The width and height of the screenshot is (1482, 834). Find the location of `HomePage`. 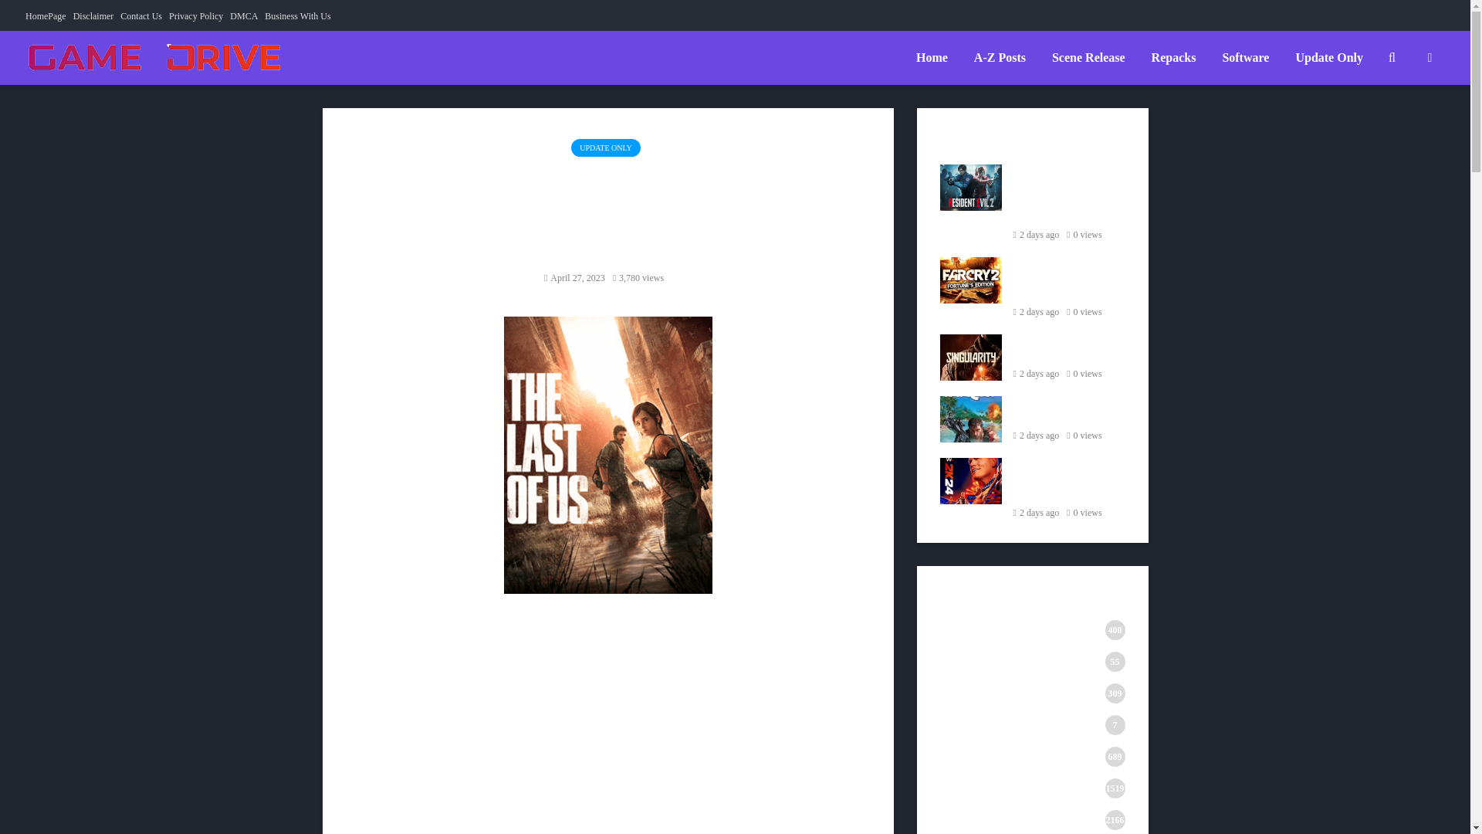

HomePage is located at coordinates (46, 15).